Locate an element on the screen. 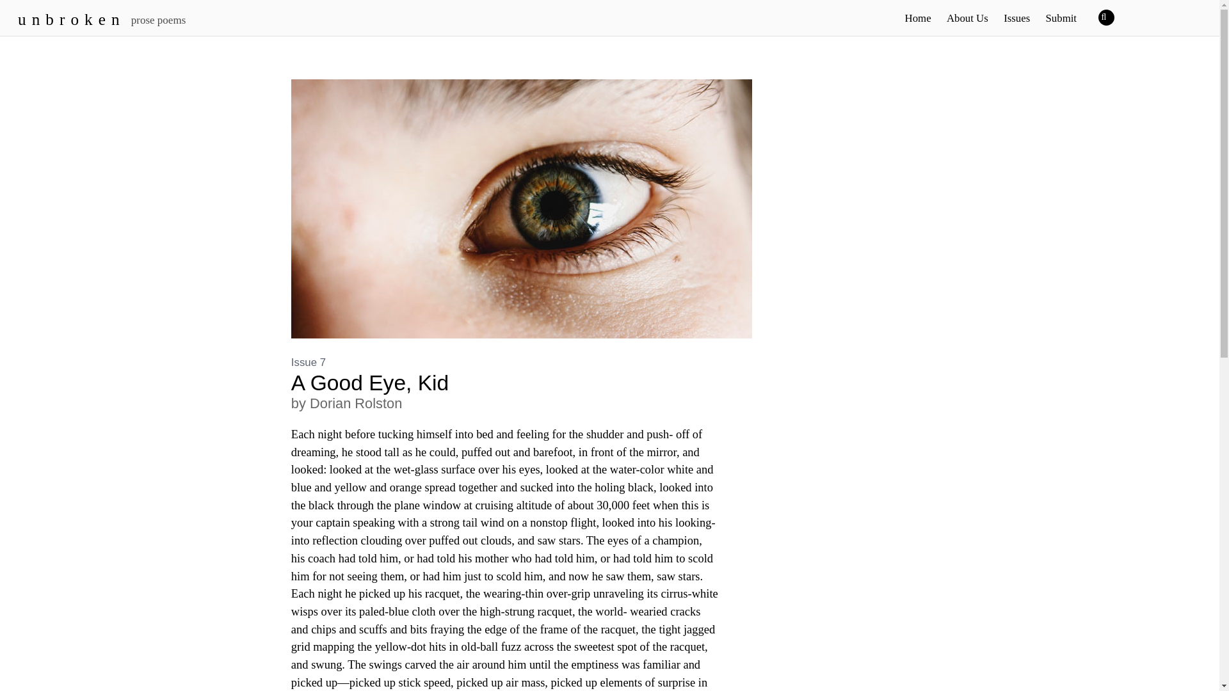  Home is located at coordinates (918, 18).